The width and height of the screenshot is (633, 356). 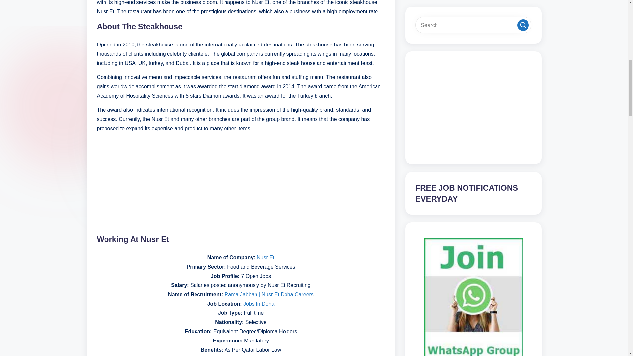 What do you see at coordinates (258, 303) in the screenshot?
I see `Jobs In Doha` at bounding box center [258, 303].